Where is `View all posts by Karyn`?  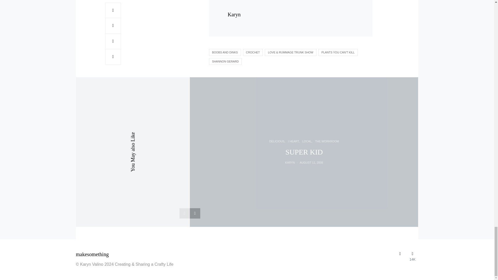 View all posts by Karyn is located at coordinates (290, 162).